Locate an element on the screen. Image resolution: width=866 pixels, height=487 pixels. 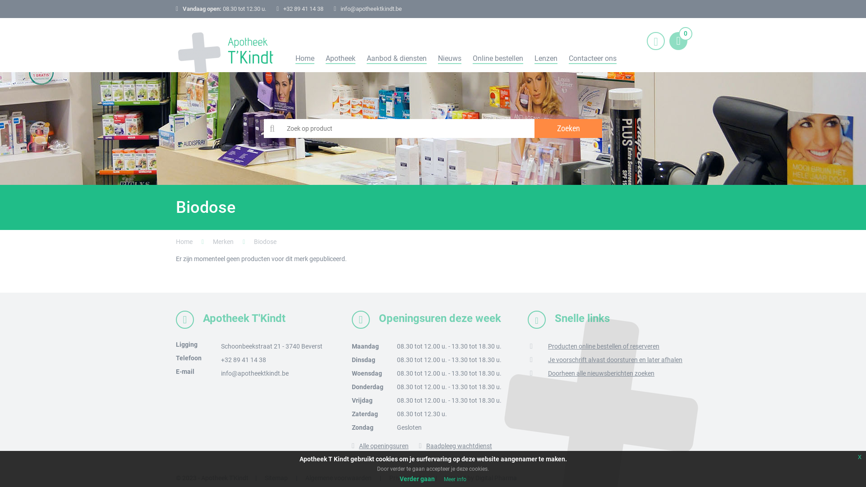
Online bestellen is located at coordinates (498, 59).